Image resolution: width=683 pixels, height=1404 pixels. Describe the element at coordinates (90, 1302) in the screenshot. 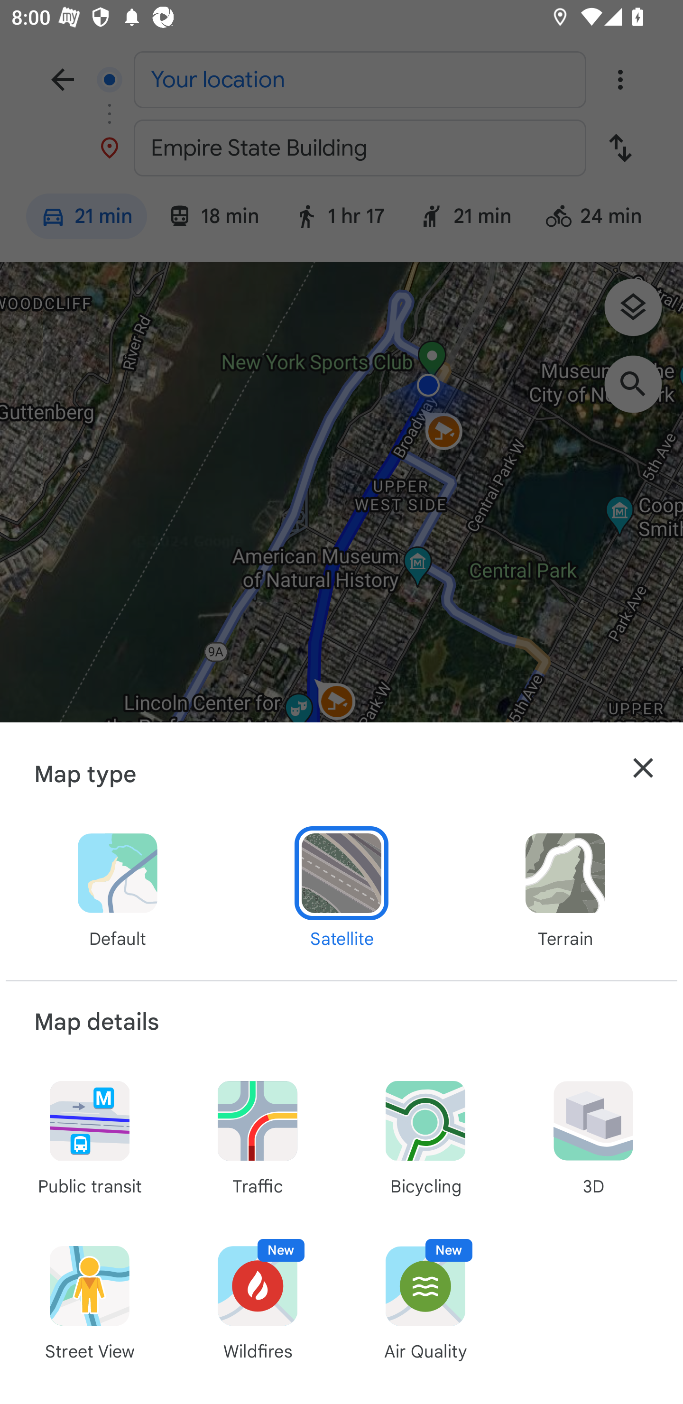

I see `Street View` at that location.